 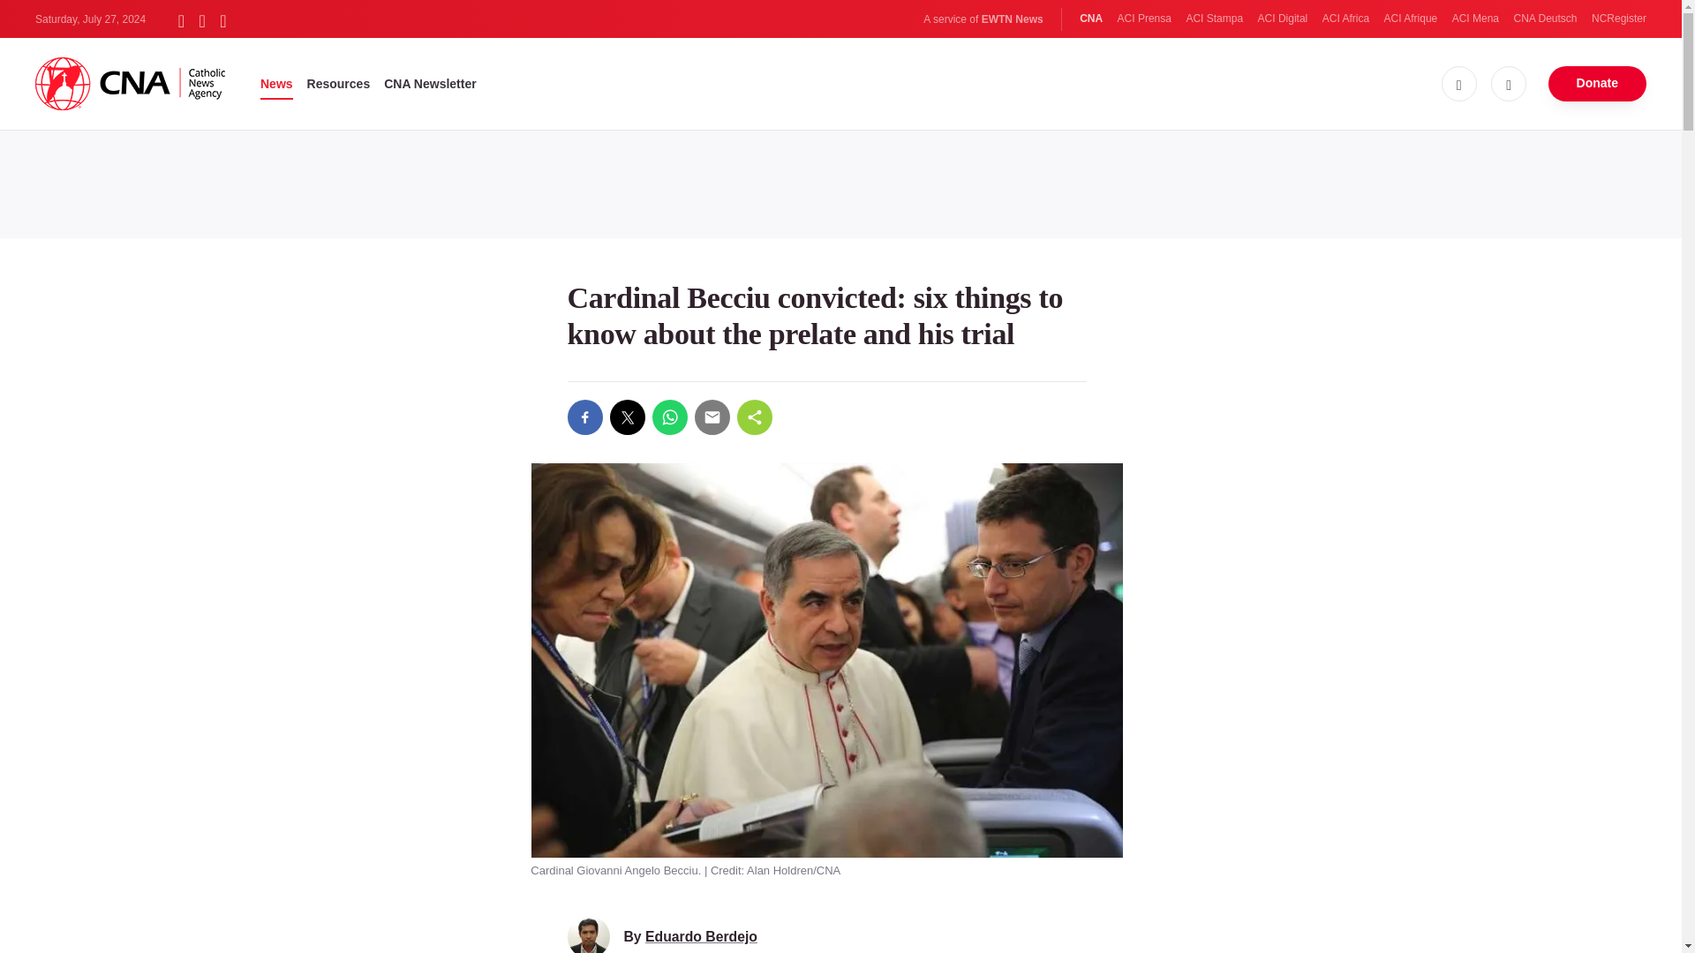 I want to click on ACI Afrique, so click(x=1411, y=19).